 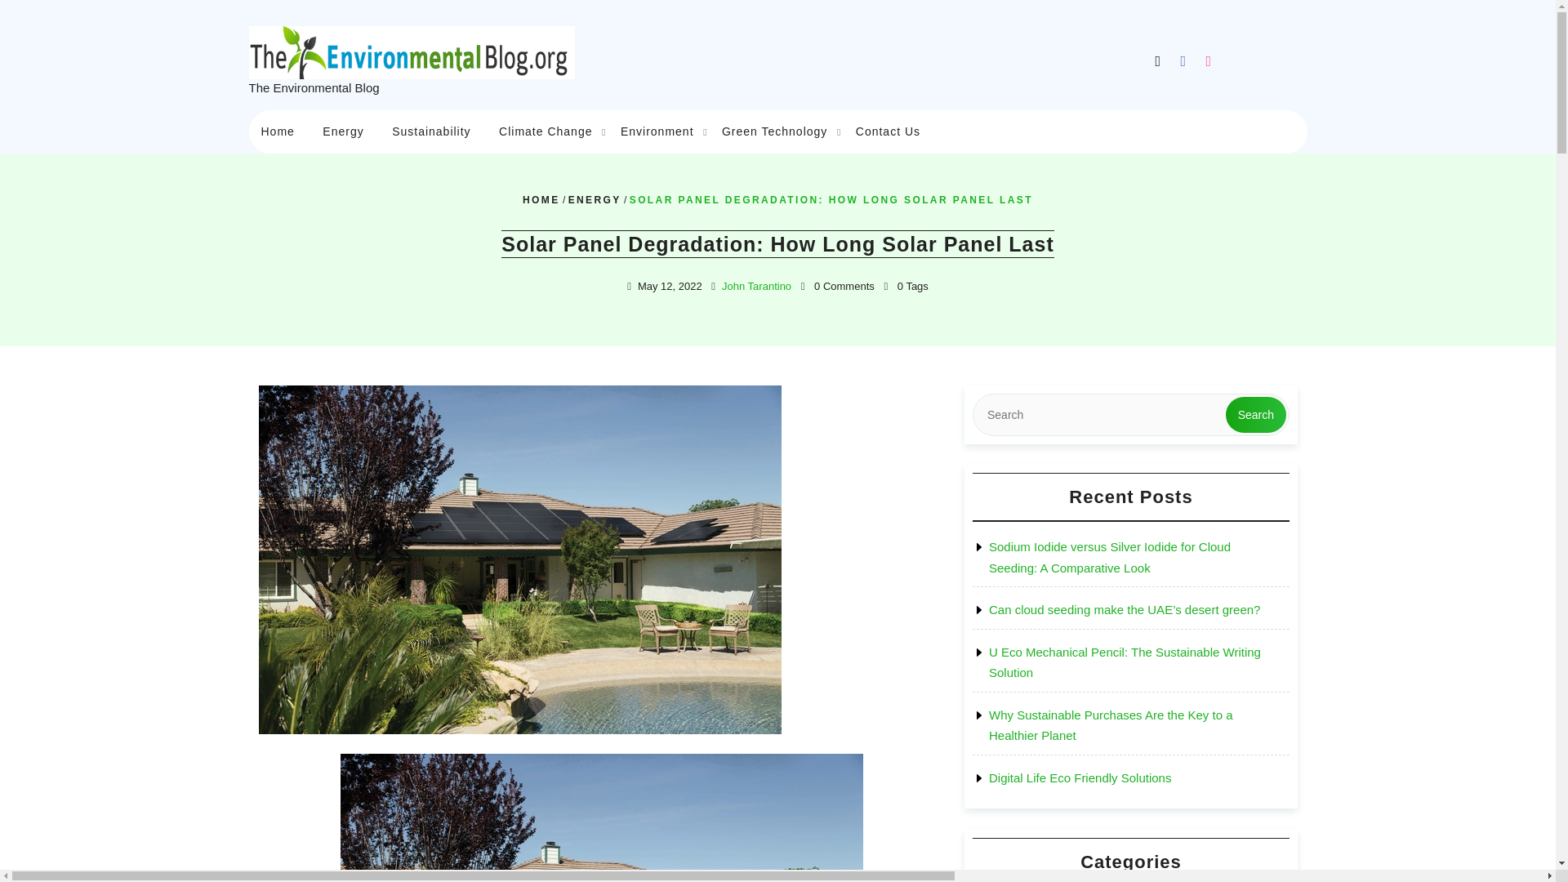 I want to click on Home, so click(x=276, y=116).